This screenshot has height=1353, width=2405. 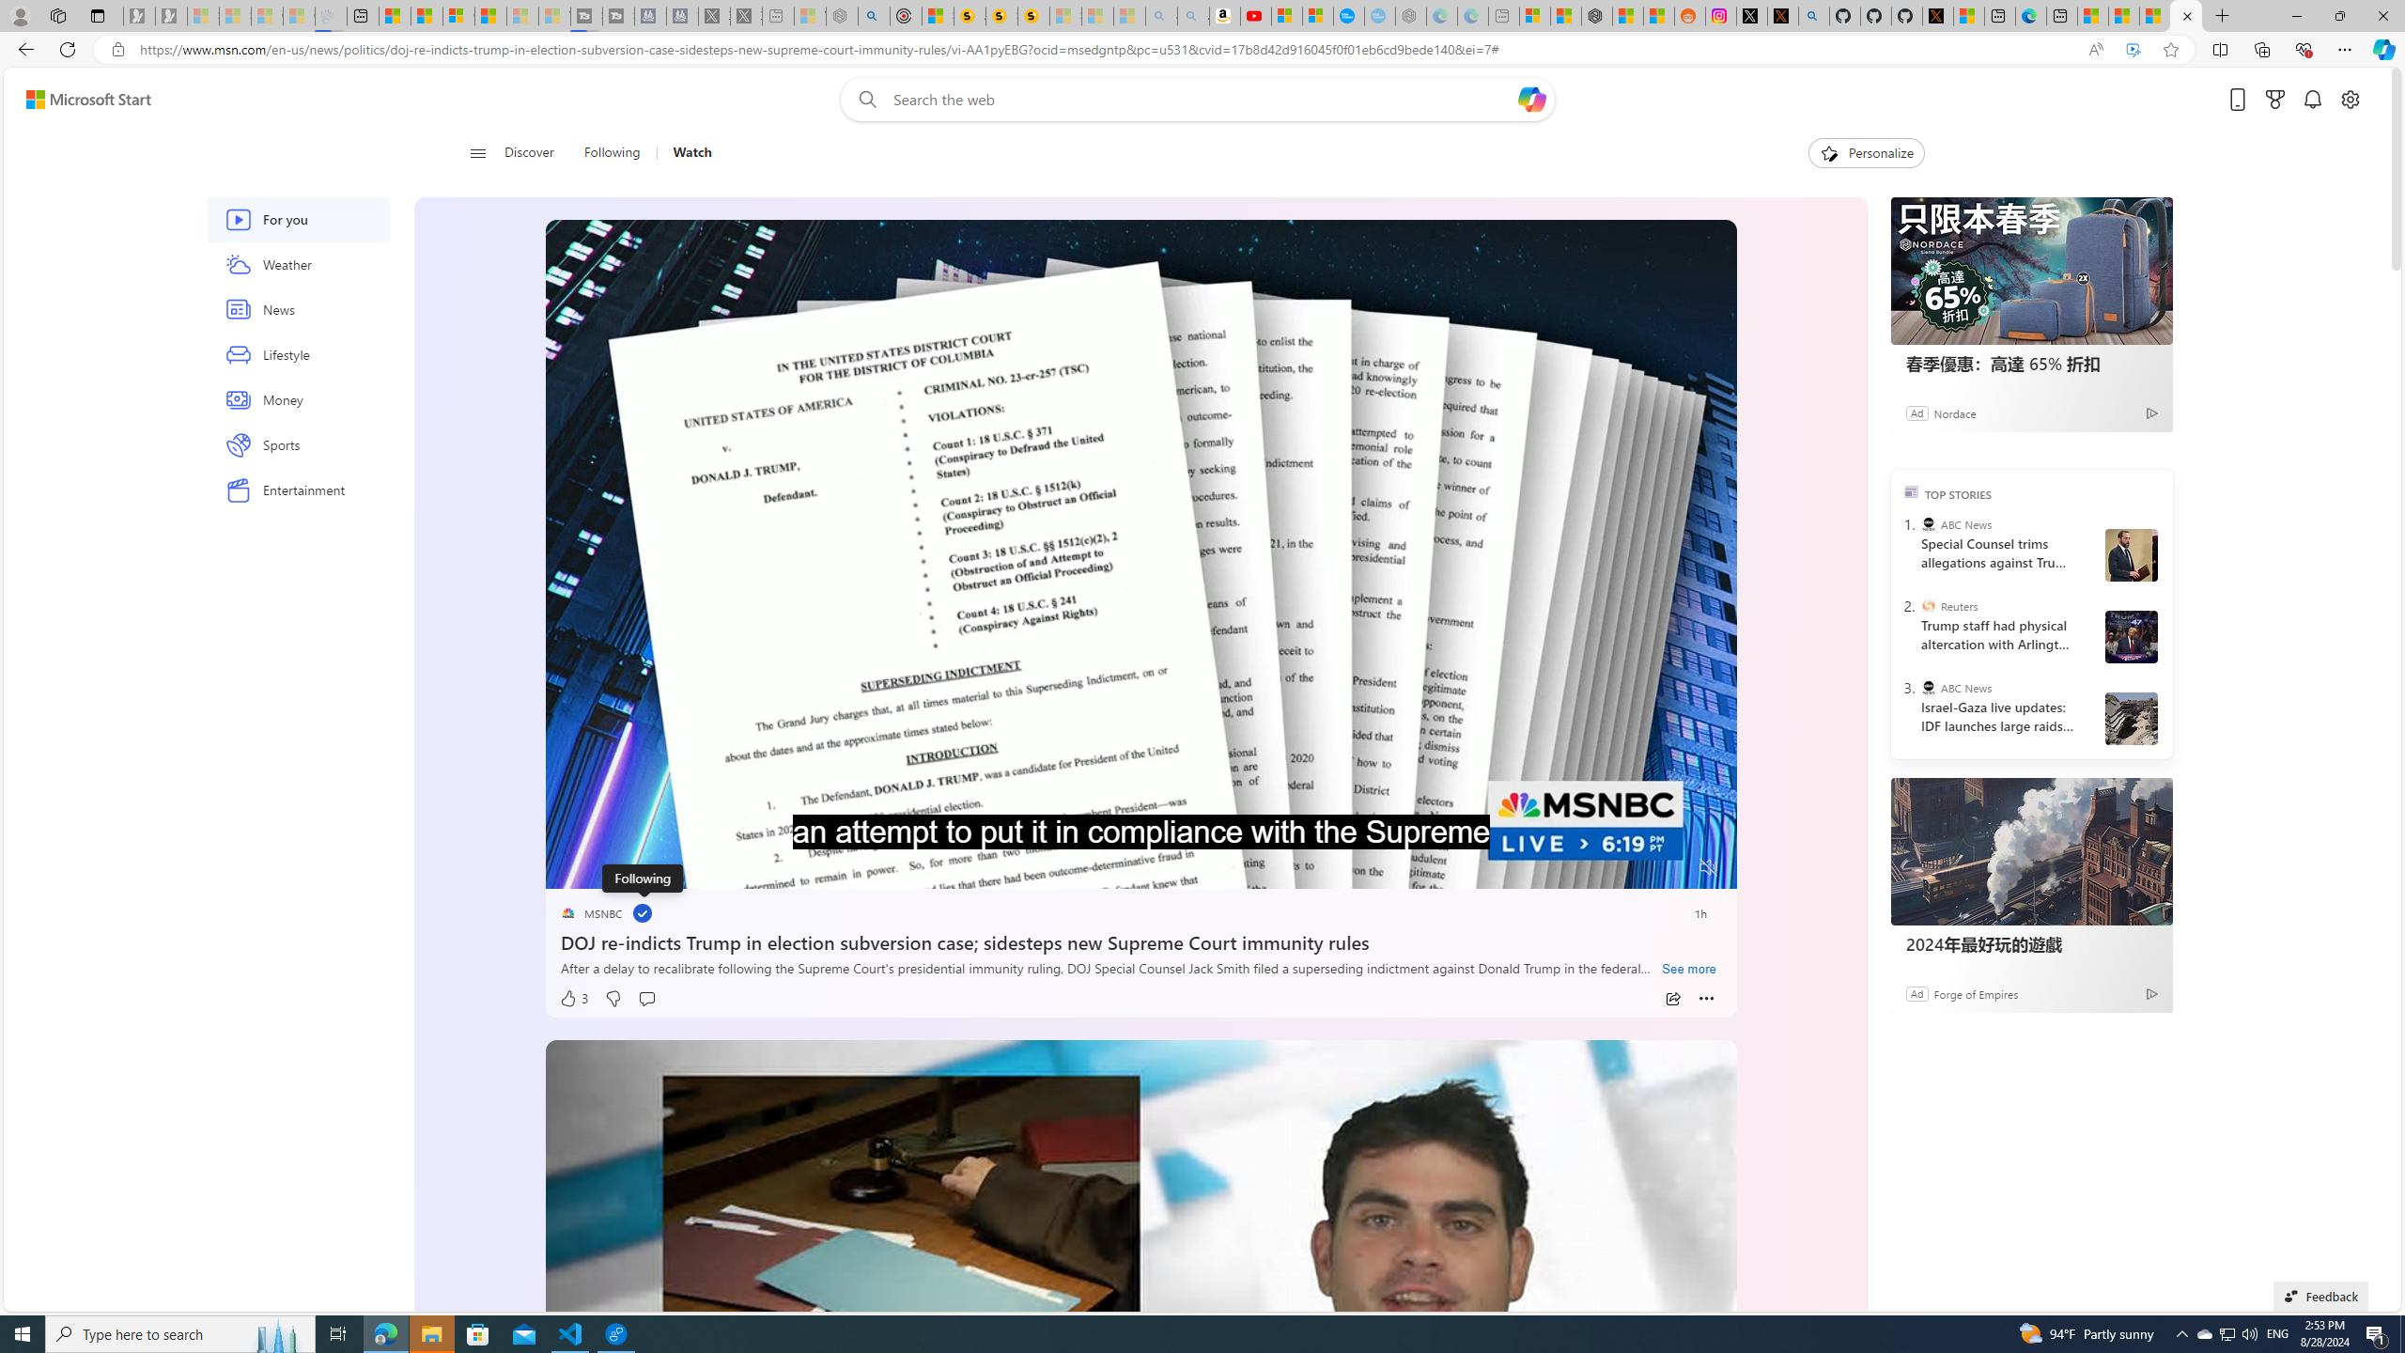 I want to click on Welcome to Microsoft Edge, so click(x=2031, y=16).